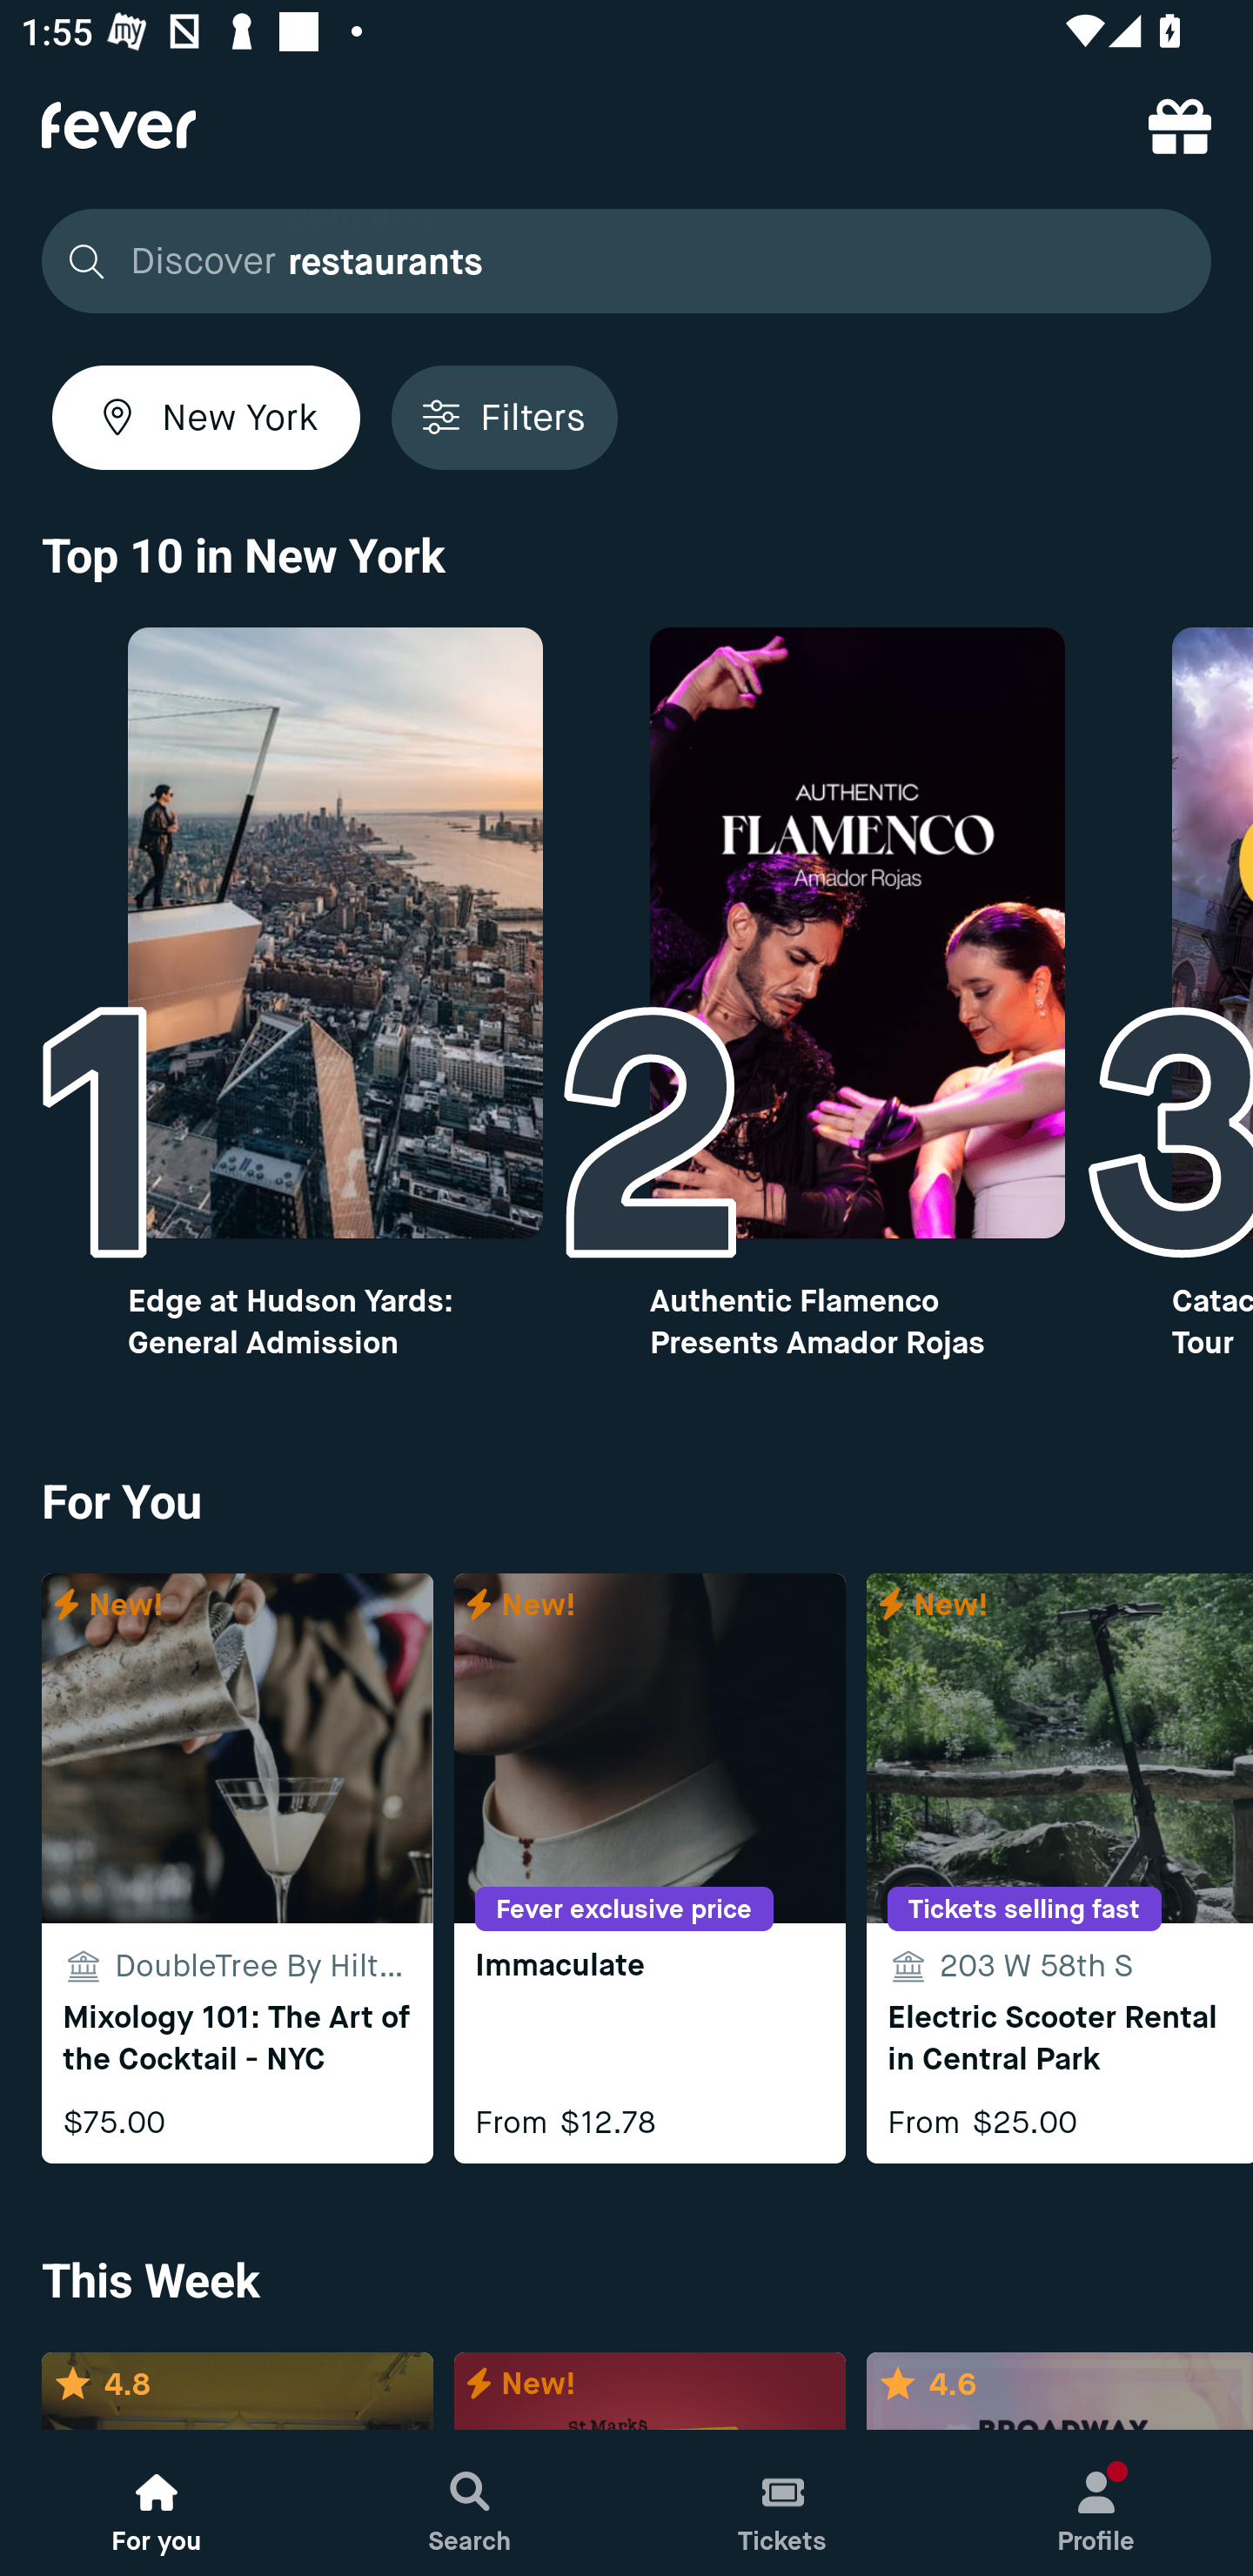 This screenshot has height=2576, width=1253. What do you see at coordinates (626, 261) in the screenshot?
I see `Discover concerts restaurants` at bounding box center [626, 261].